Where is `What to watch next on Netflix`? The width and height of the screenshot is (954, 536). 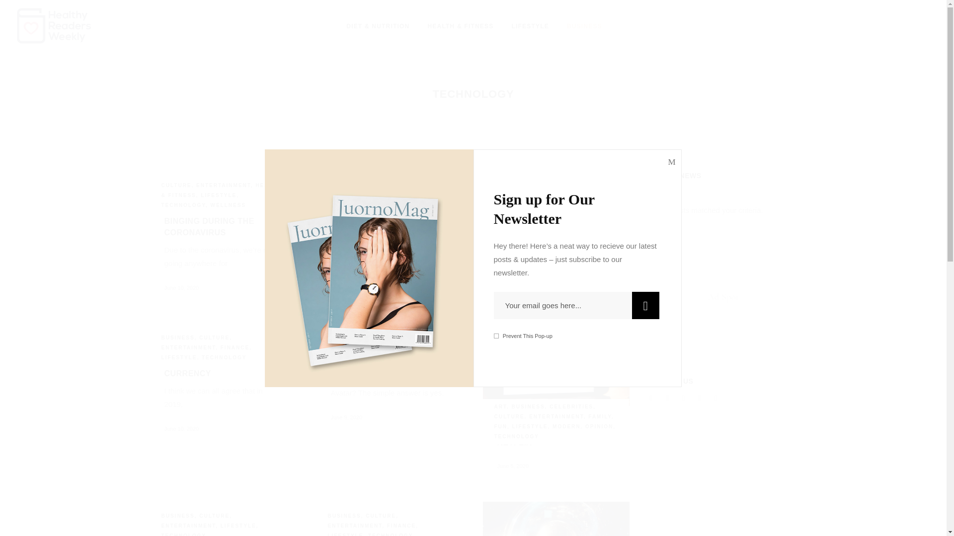
What to watch next on Netflix is located at coordinates (552, 436).